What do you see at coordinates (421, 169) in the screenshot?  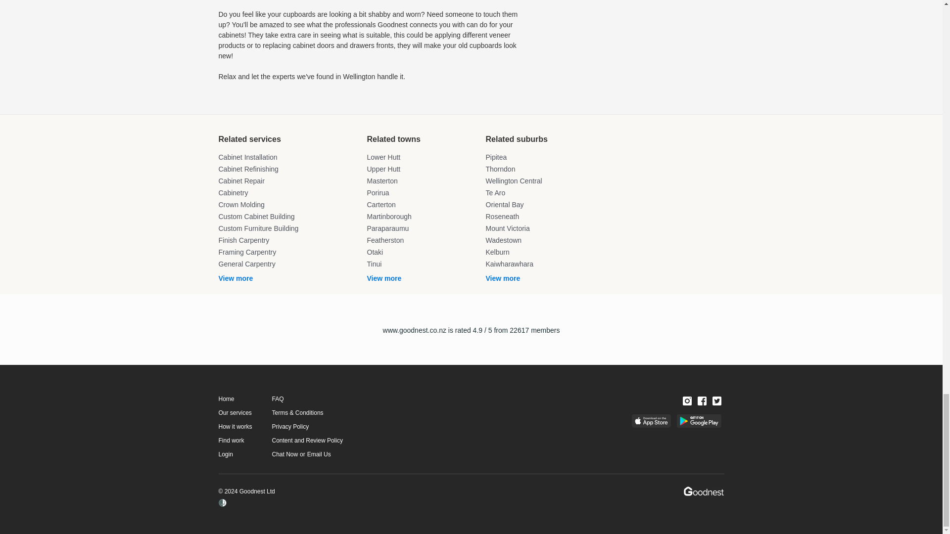 I see `Upper Hutt` at bounding box center [421, 169].